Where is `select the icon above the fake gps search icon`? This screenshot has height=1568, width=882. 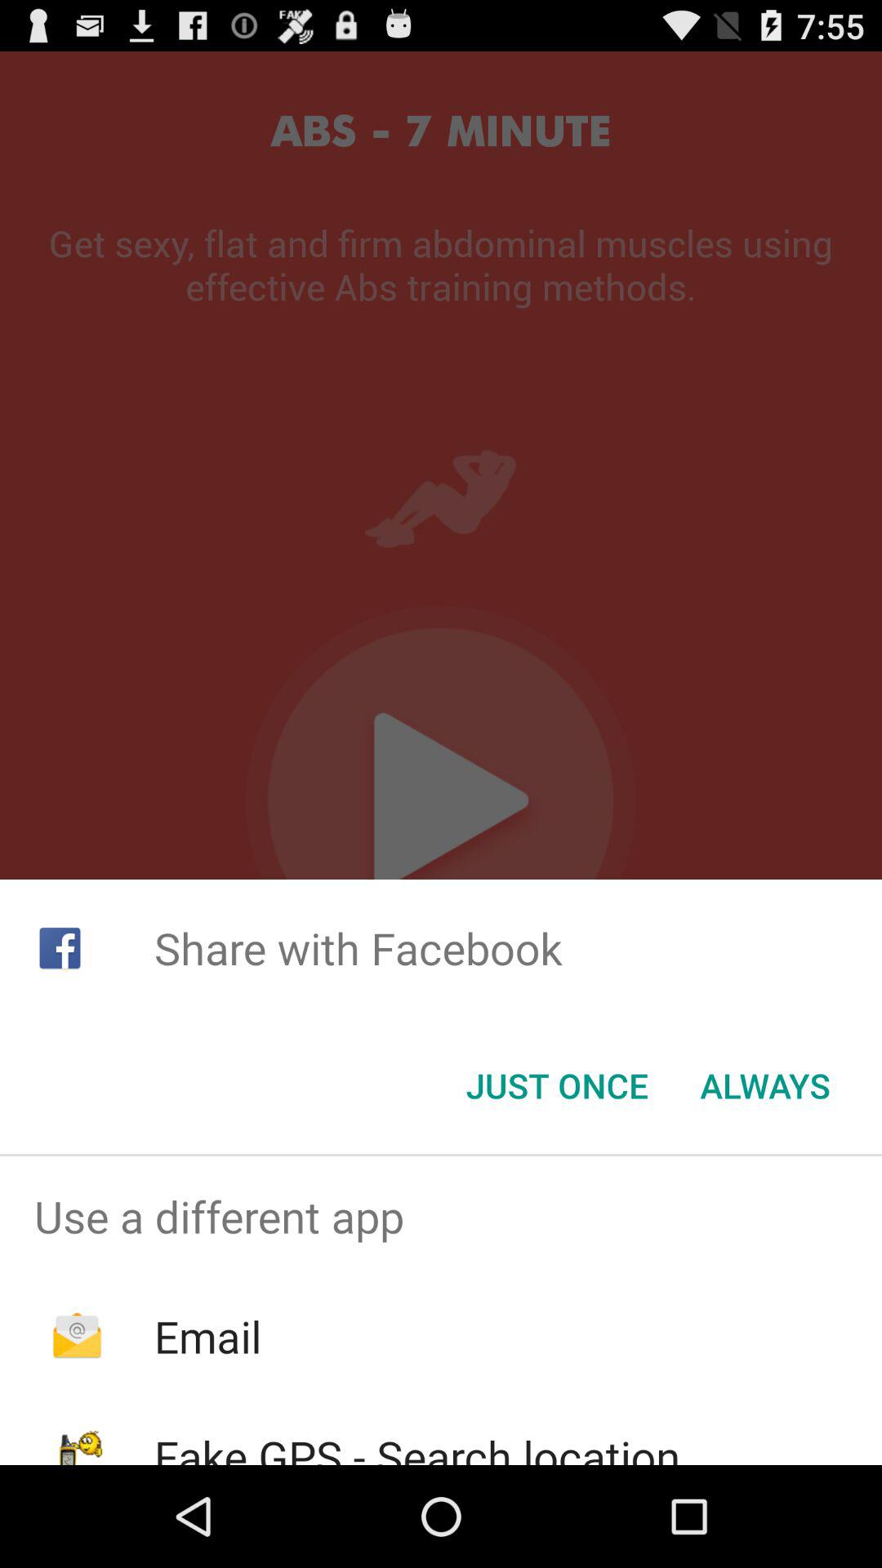
select the icon above the fake gps search icon is located at coordinates (207, 1336).